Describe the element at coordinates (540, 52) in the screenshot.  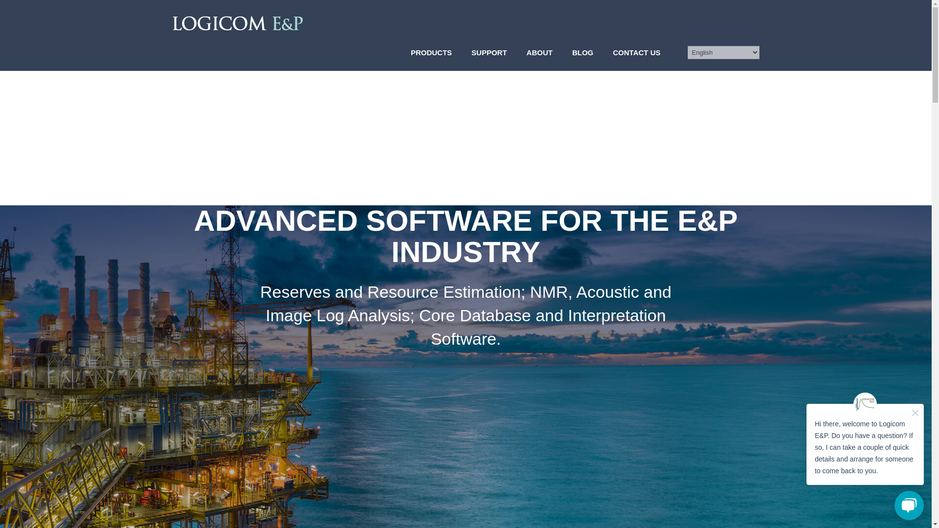
I see `ABOUT` at that location.